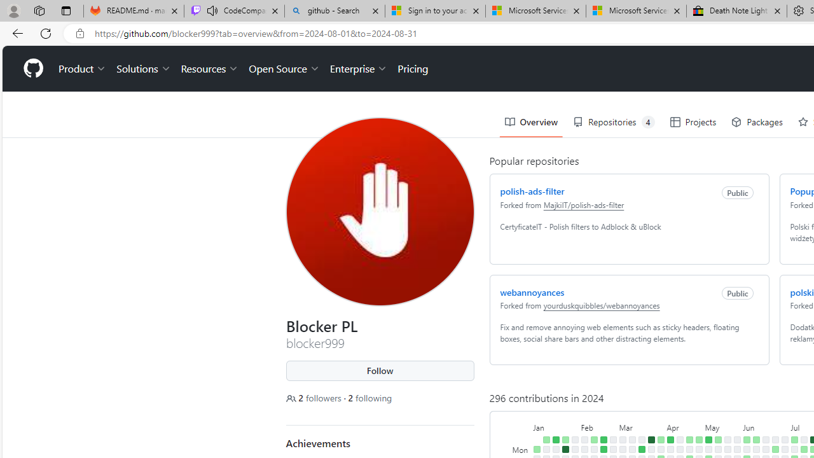  Describe the element at coordinates (602, 305) in the screenshot. I see `yourduskquibbles/webannoyances` at that location.